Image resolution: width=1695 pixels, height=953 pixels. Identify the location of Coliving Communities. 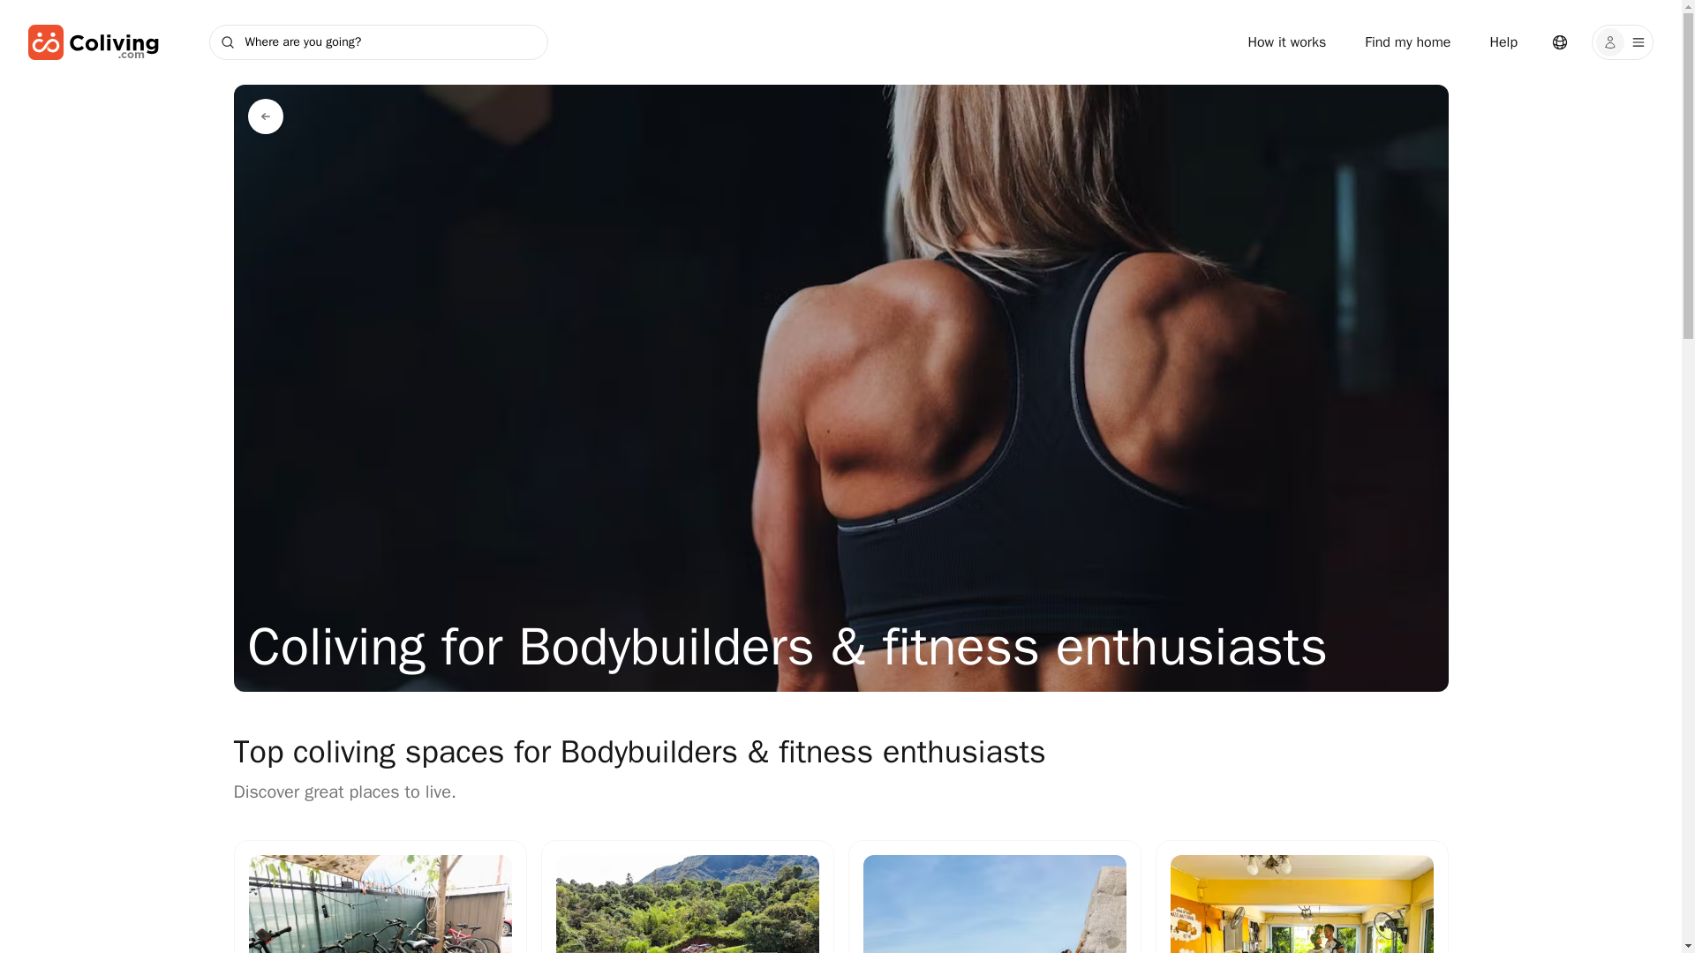
(265, 116).